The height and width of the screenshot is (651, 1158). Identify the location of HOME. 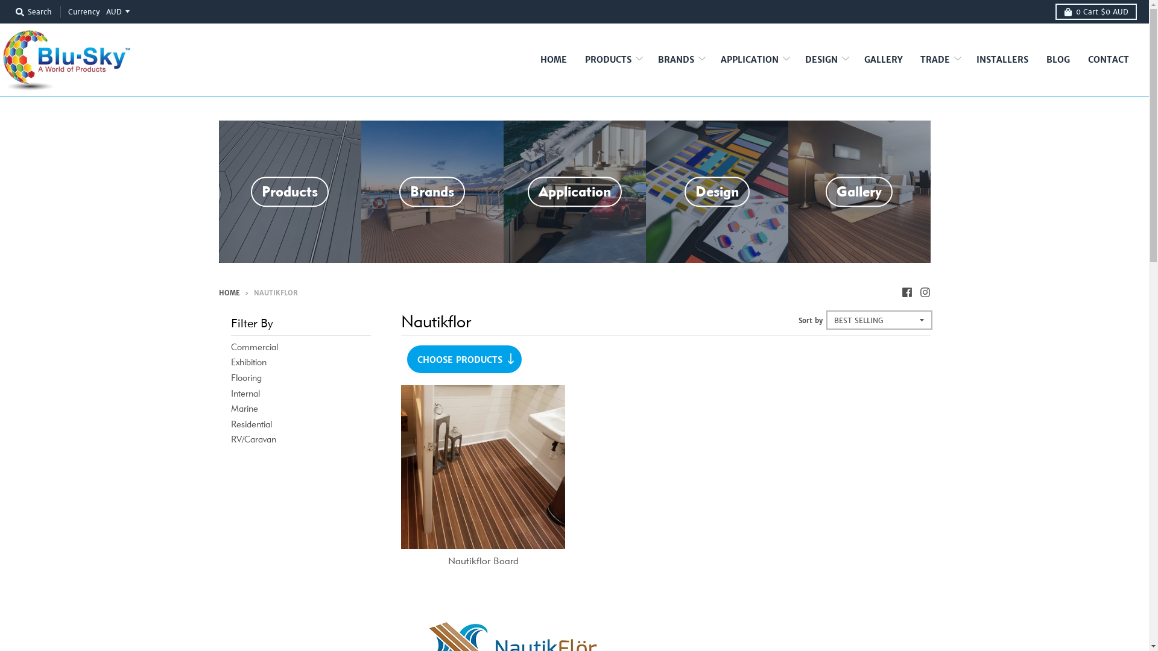
(554, 60).